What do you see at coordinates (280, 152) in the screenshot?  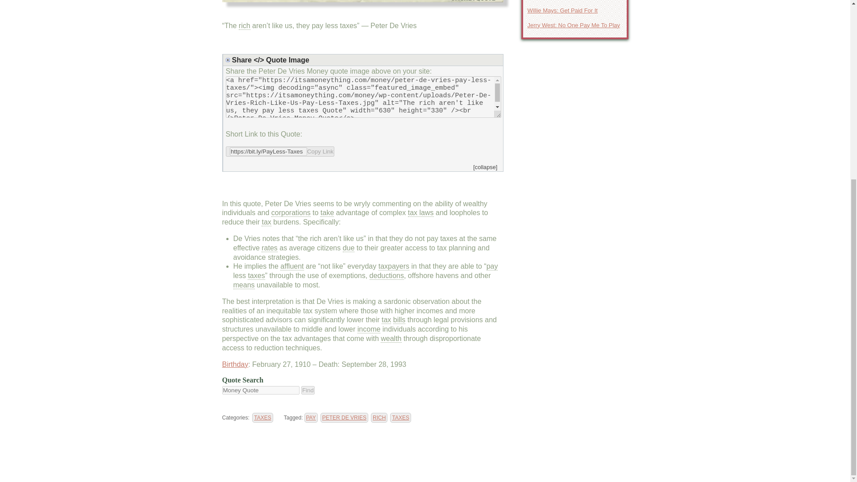 I see `  Copy Link` at bounding box center [280, 152].